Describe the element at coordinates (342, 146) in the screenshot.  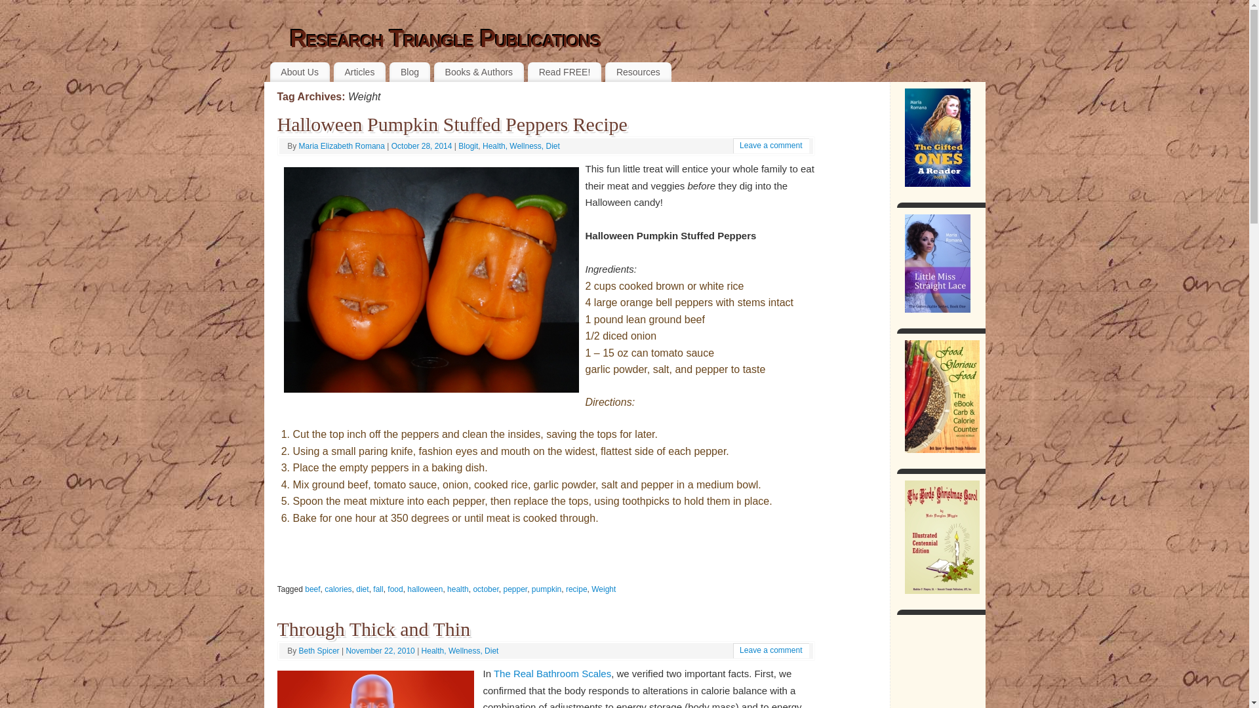
I see `Maria Elizabeth Romana` at that location.